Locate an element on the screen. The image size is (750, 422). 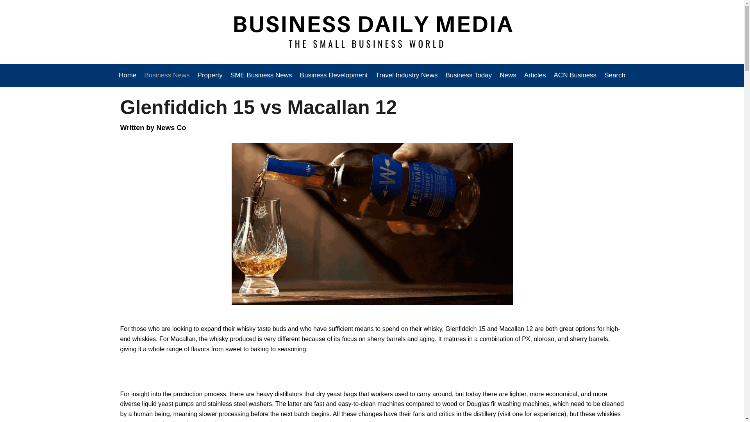
ACN Business is located at coordinates (575, 75).